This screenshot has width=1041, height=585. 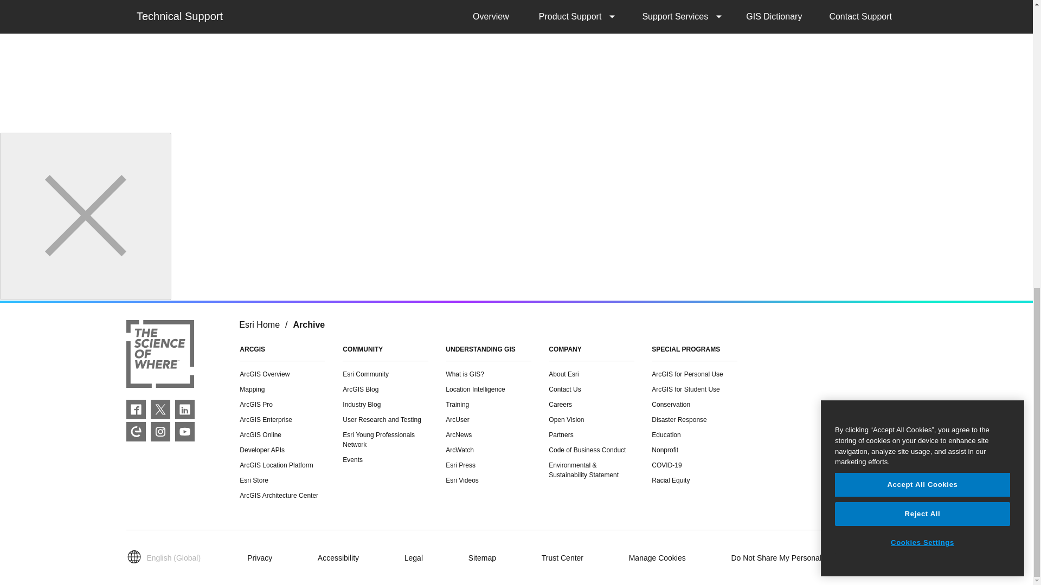 What do you see at coordinates (160, 409) in the screenshot?
I see `Twitter` at bounding box center [160, 409].